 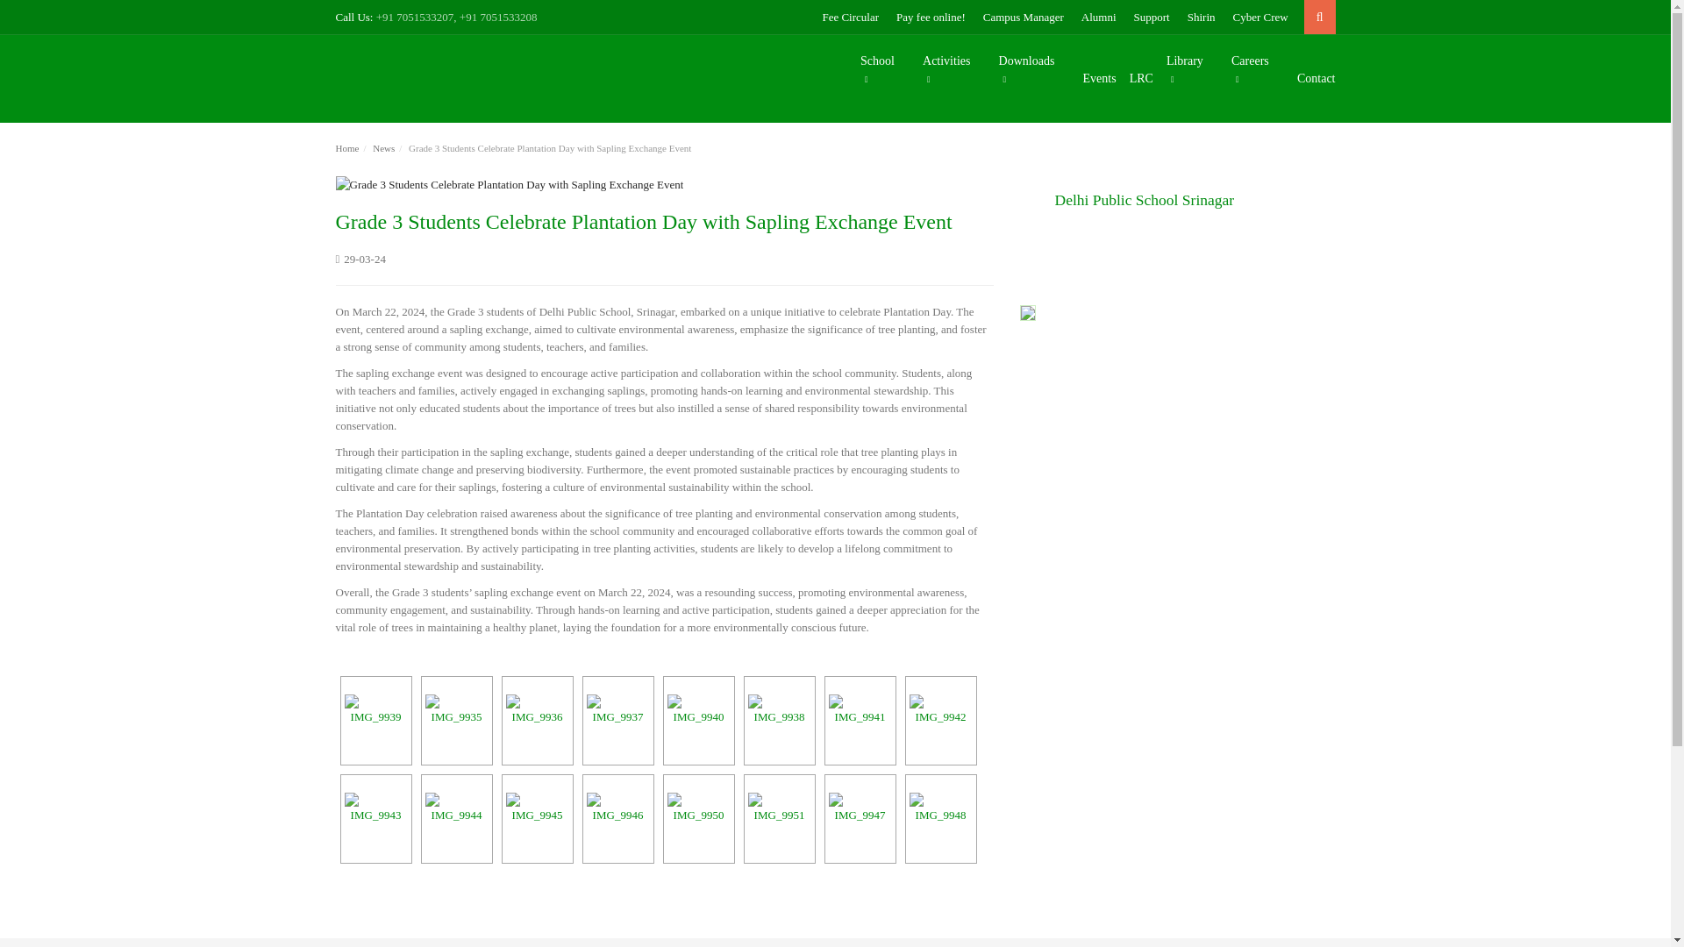 I want to click on Campus Manager, so click(x=1024, y=17).